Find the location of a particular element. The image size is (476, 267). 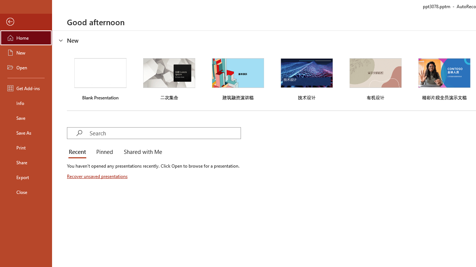

Export is located at coordinates (26, 177).